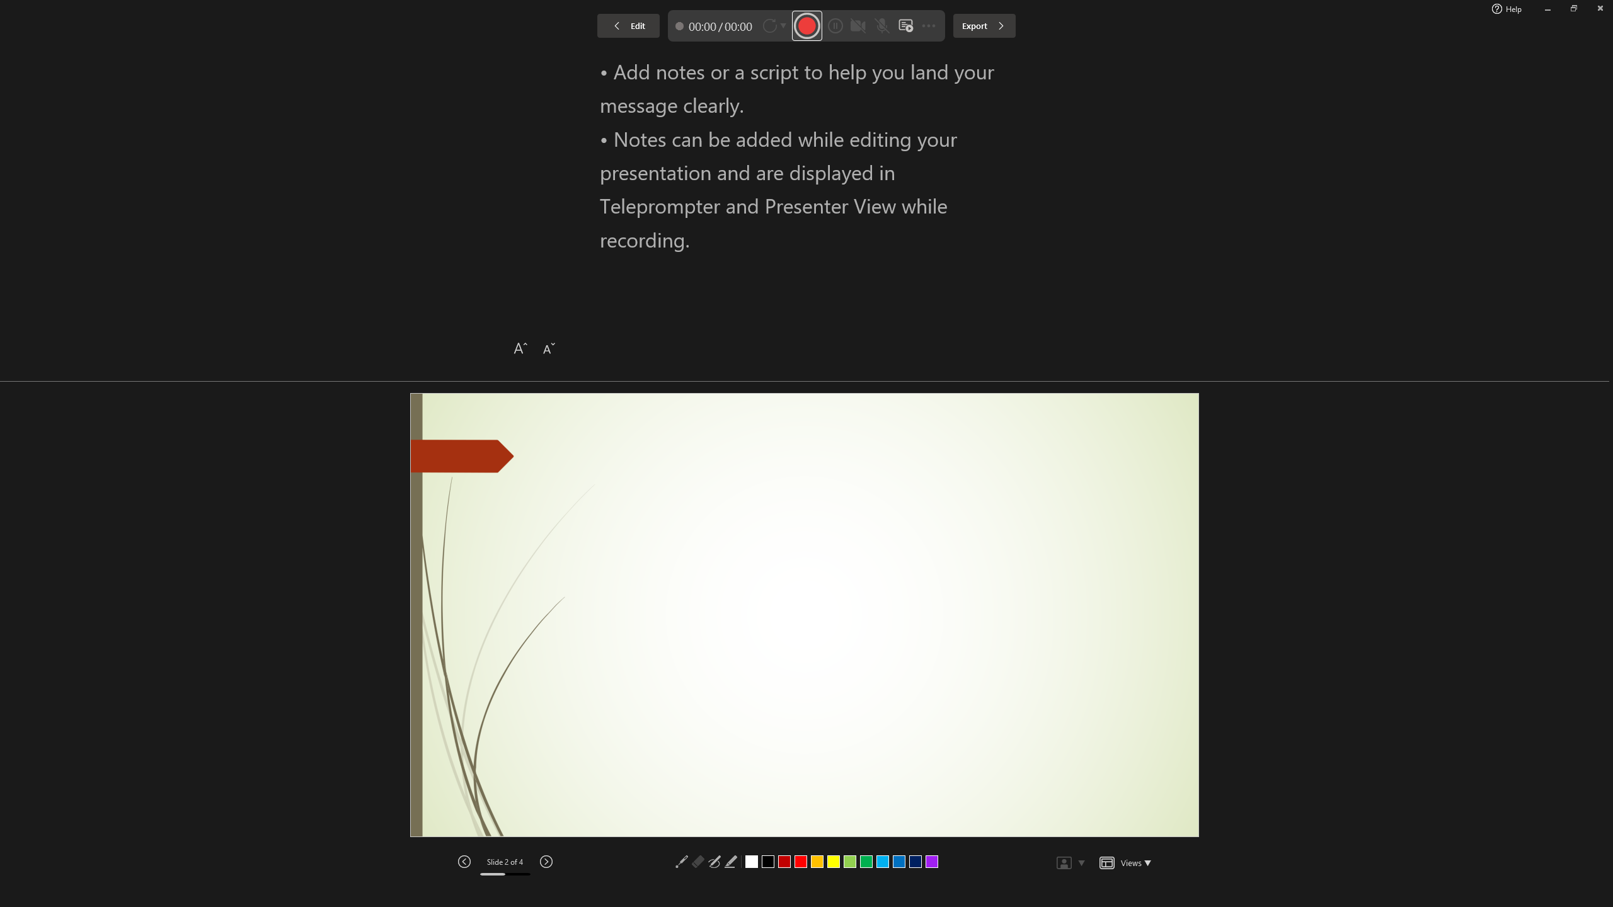 The width and height of the screenshot is (1613, 907). Describe the element at coordinates (141, 65) in the screenshot. I see `From Current Slide...` at that location.